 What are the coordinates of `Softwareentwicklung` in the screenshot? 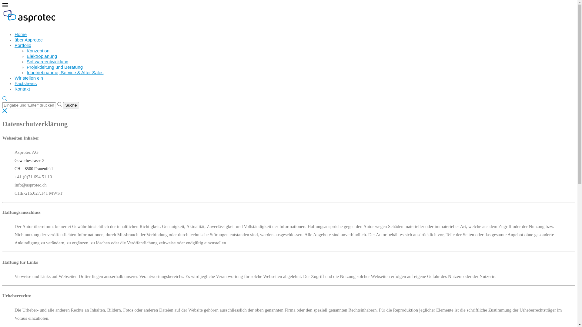 It's located at (48, 62).